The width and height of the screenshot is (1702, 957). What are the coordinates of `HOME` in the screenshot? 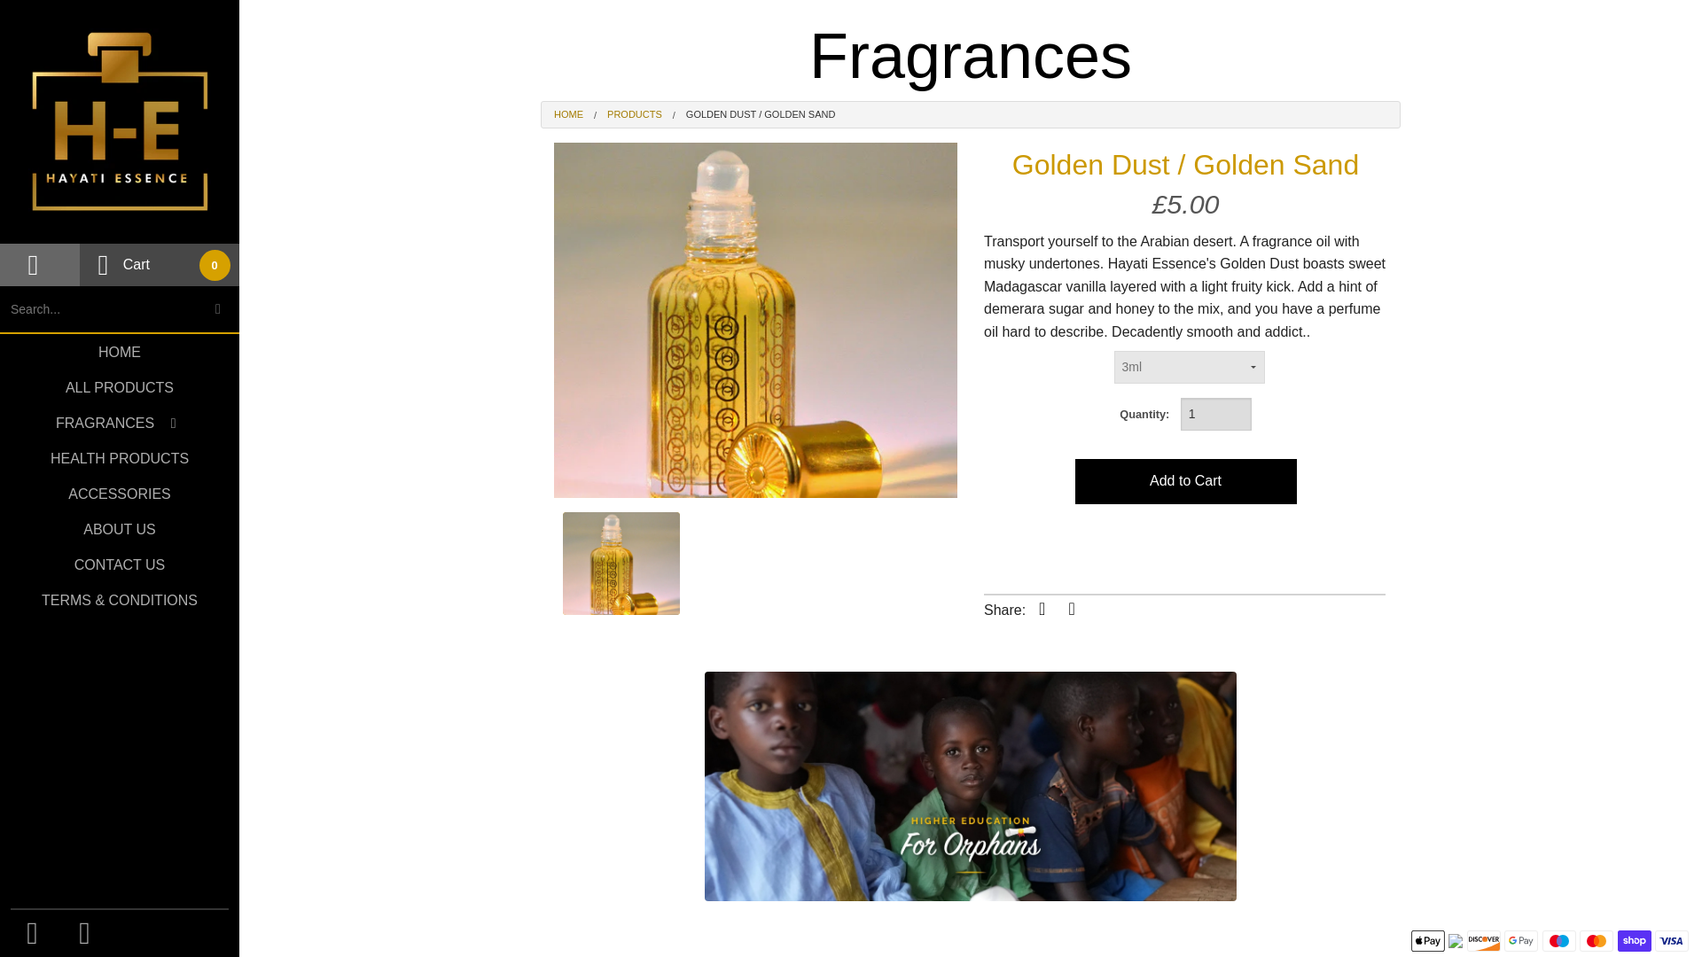 It's located at (569, 115).